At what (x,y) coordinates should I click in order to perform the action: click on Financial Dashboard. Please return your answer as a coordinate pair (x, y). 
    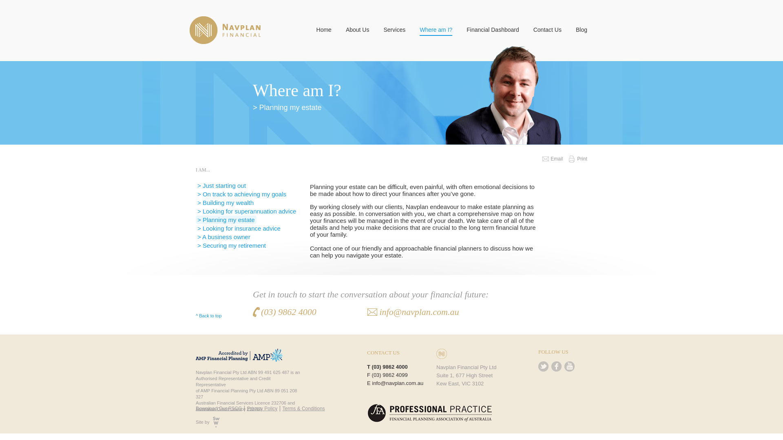
    Looking at the image, I should click on (493, 31).